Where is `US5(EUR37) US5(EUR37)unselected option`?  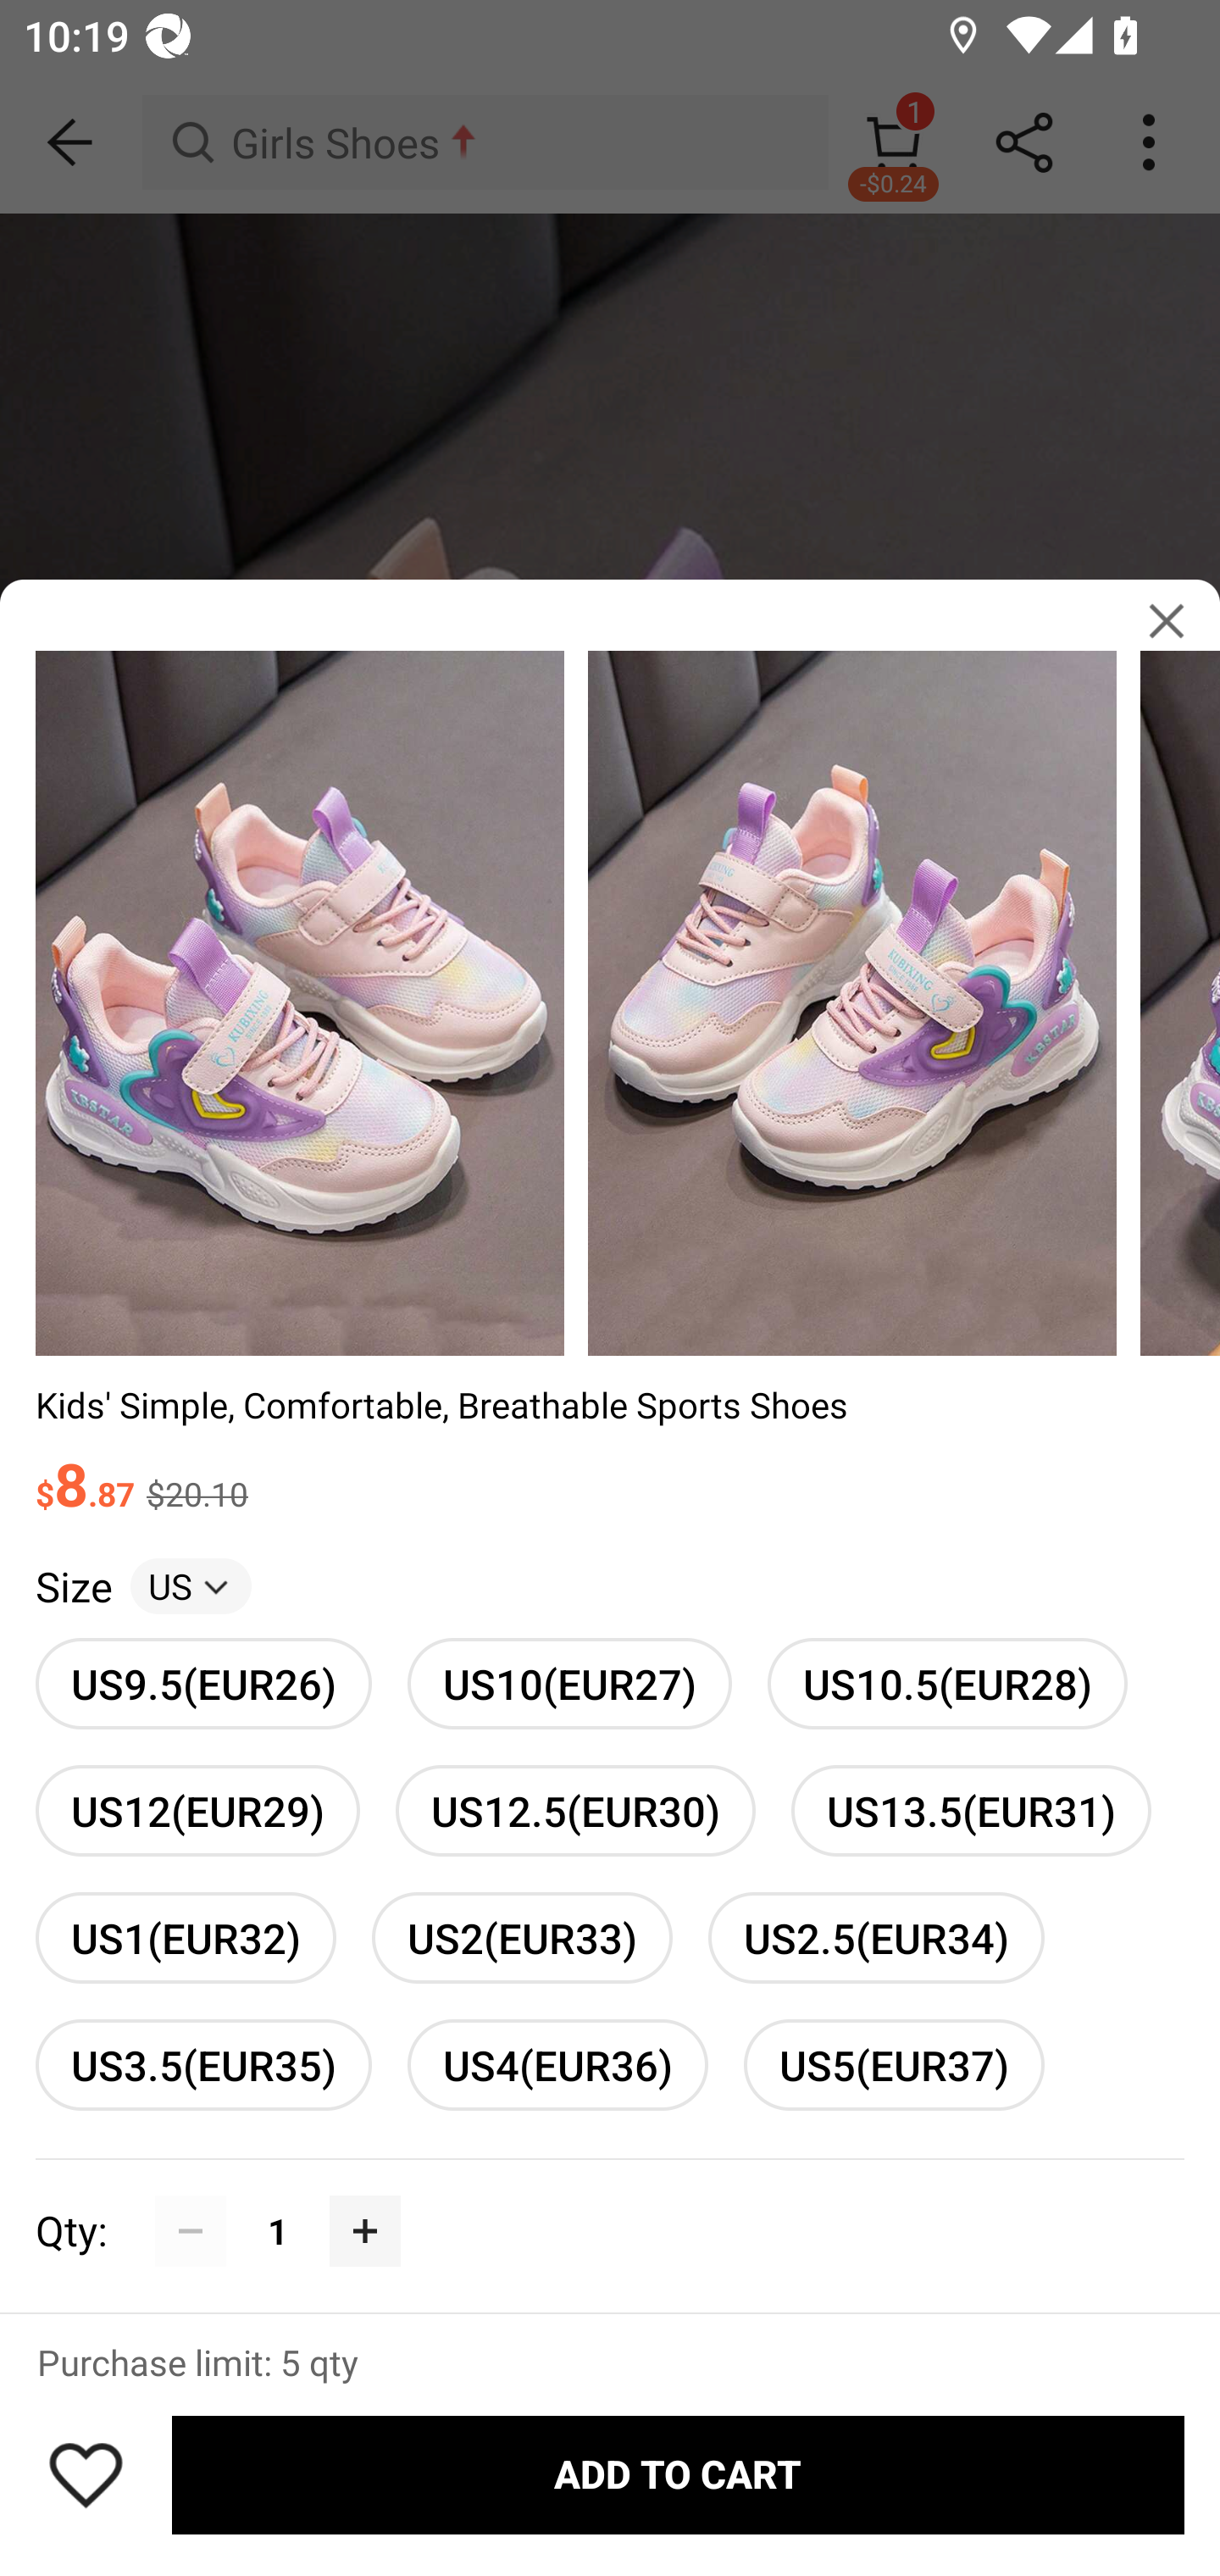
US5(EUR37) US5(EUR37)unselected option is located at coordinates (894, 2064).